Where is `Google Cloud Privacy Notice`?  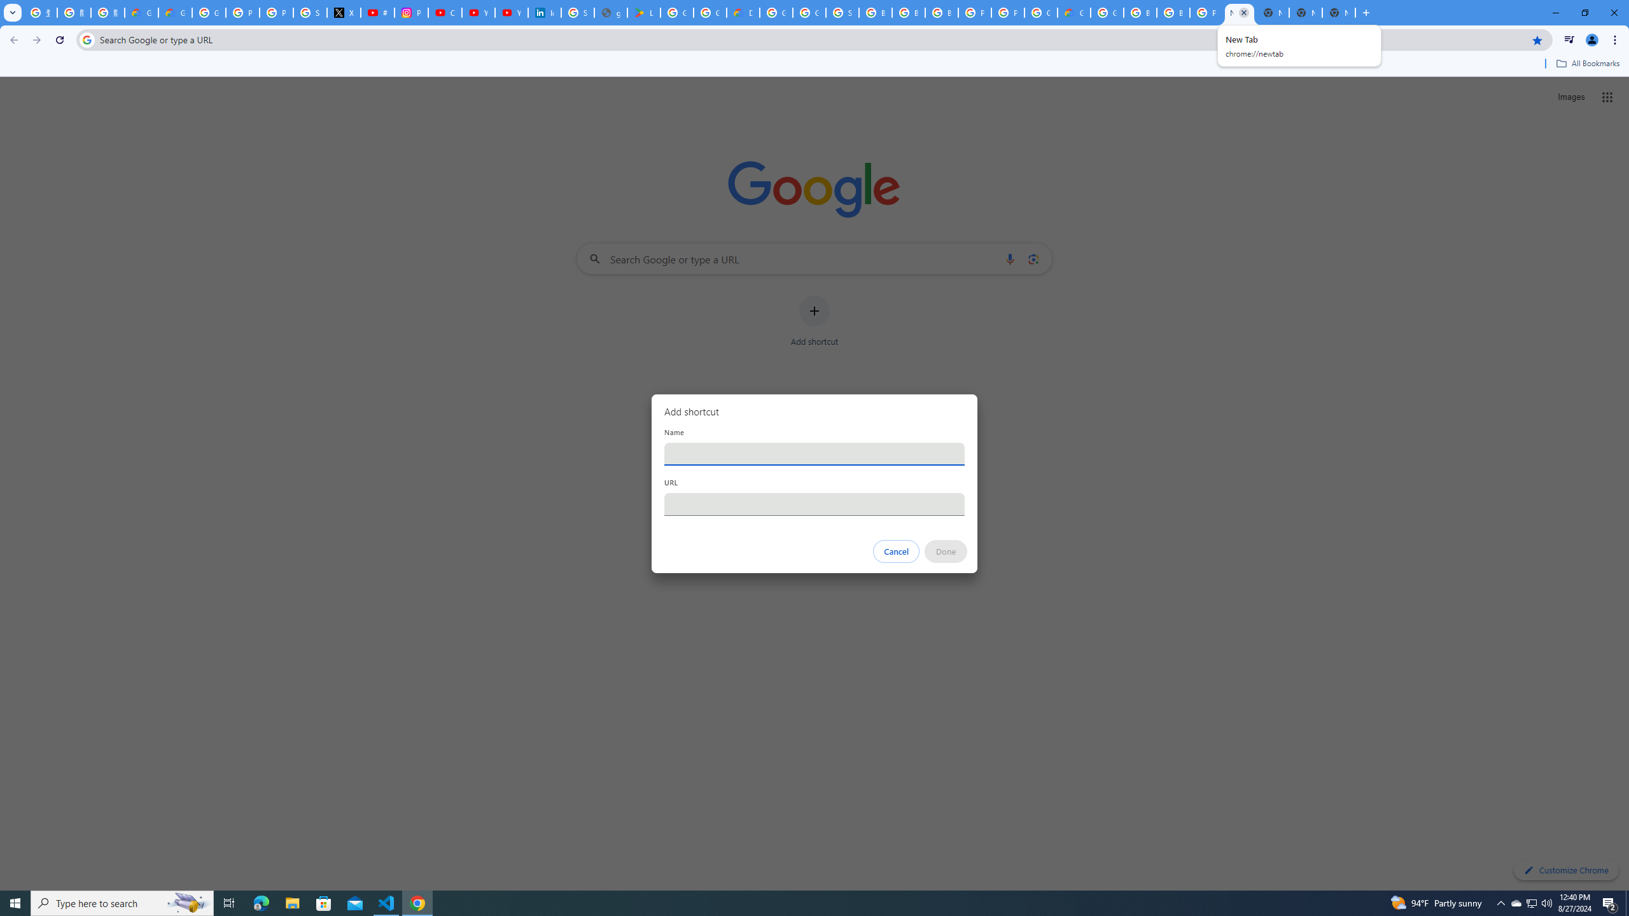 Google Cloud Privacy Notice is located at coordinates (141, 13).